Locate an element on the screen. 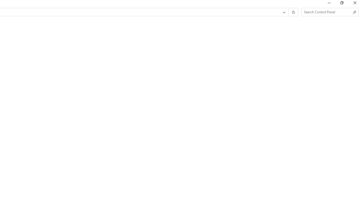 Image resolution: width=362 pixels, height=203 pixels. Address band toolbar is located at coordinates (288, 12).